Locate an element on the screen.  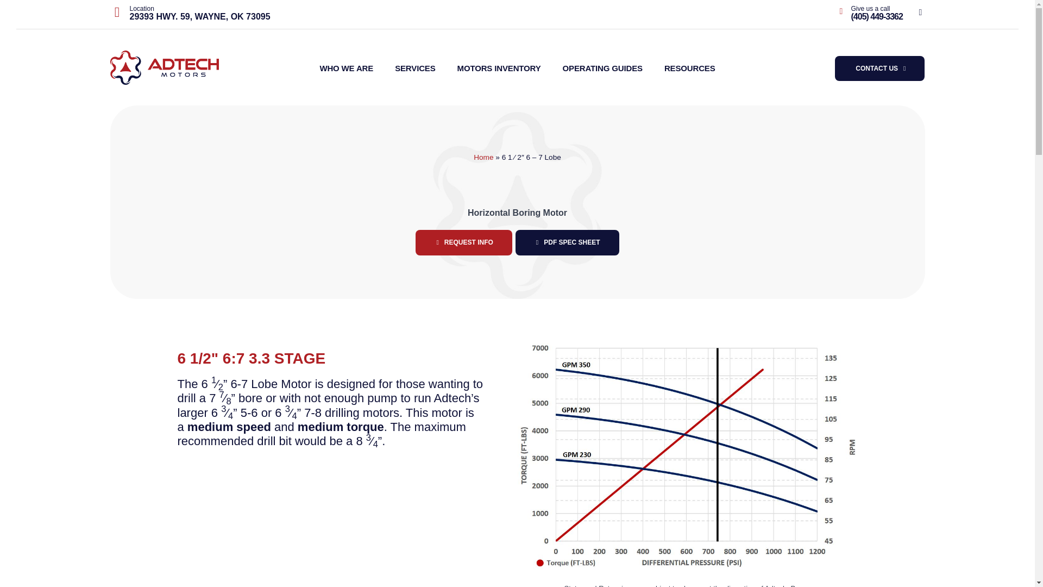
RESOURCES is located at coordinates (690, 68).